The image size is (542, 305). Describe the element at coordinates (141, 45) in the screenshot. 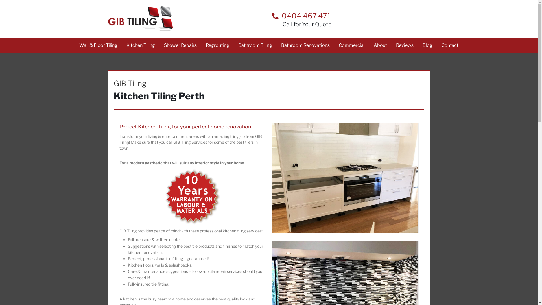

I see `Kitchen Tiling` at that location.